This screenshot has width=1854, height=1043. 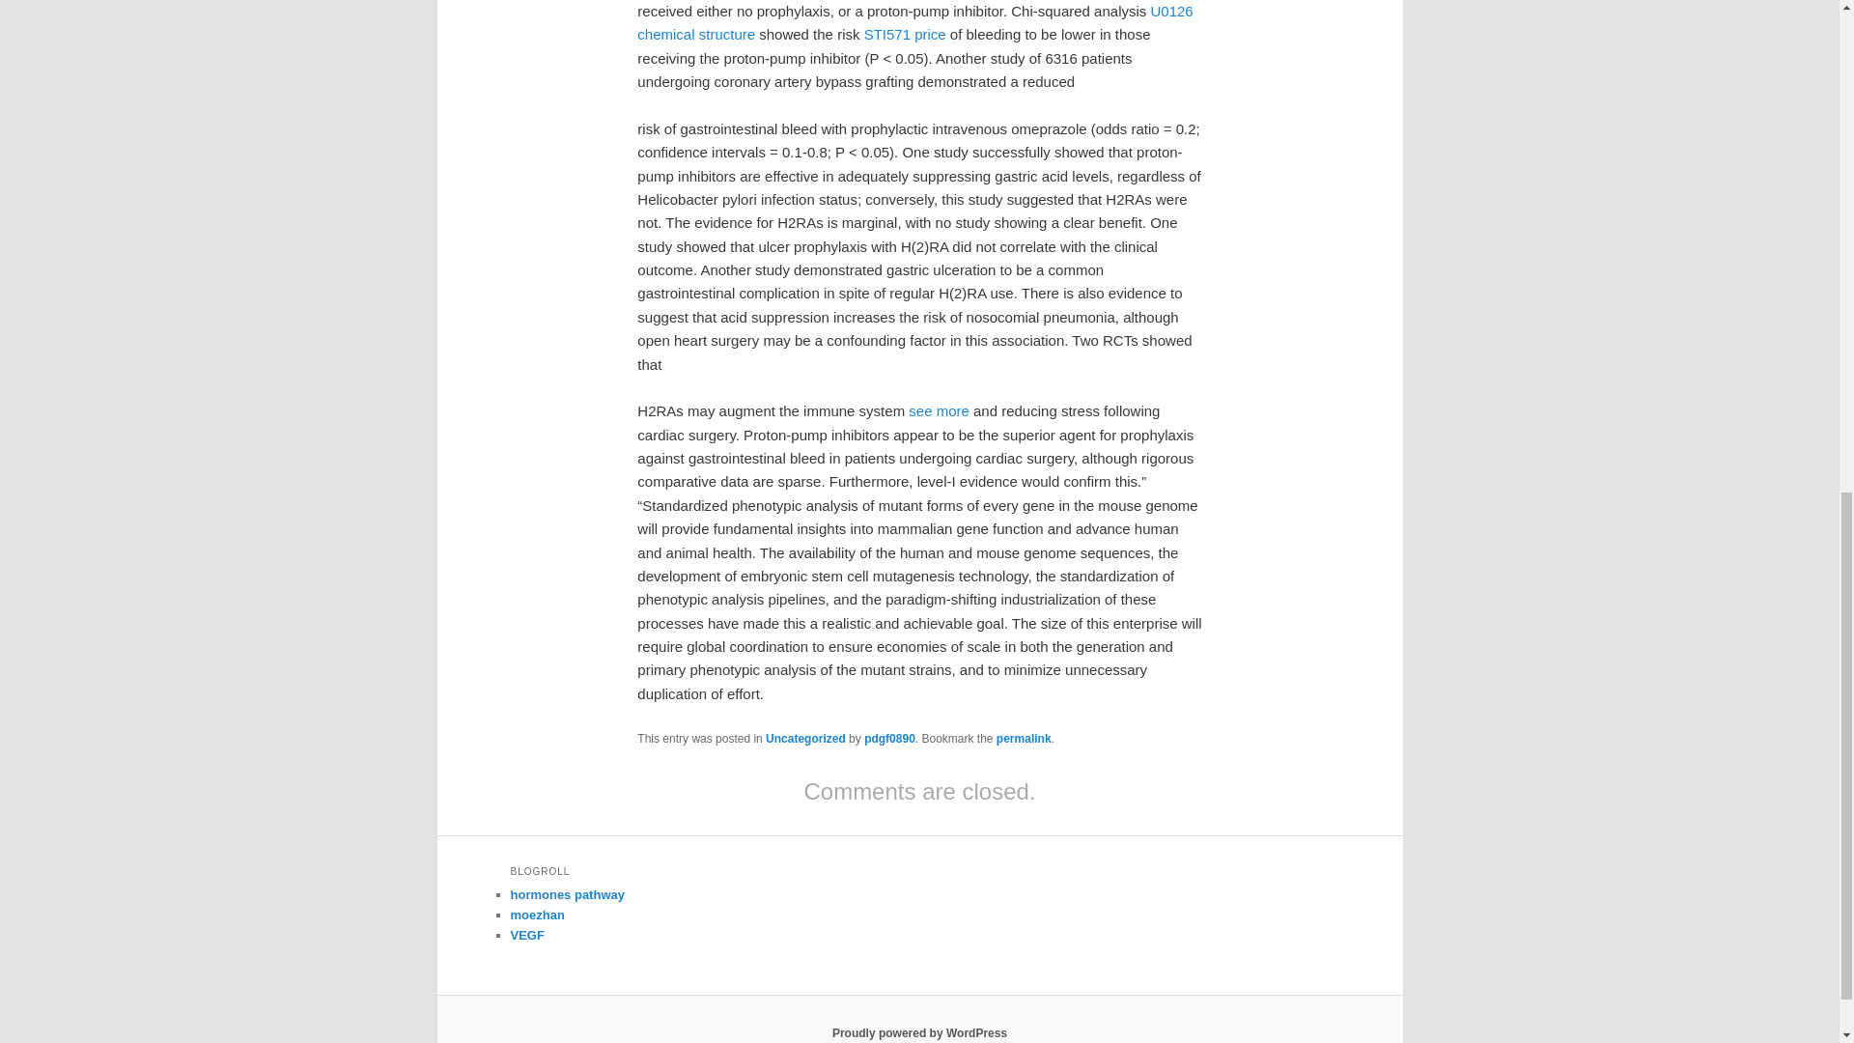 What do you see at coordinates (919, 1032) in the screenshot?
I see `Proudly powered by WordPress` at bounding box center [919, 1032].